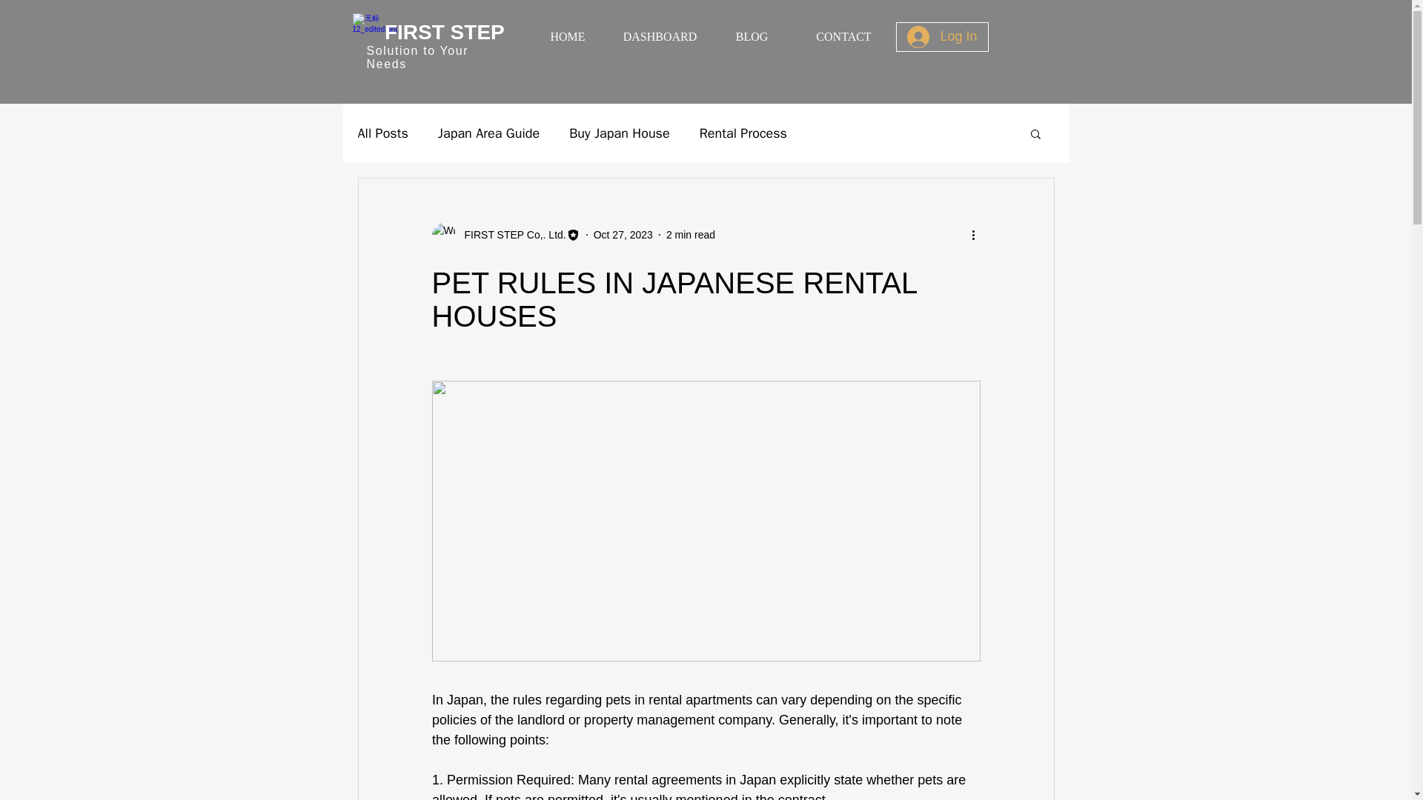 This screenshot has width=1423, height=800. Describe the element at coordinates (446, 33) in the screenshot. I see `FIRST STEP ` at that location.